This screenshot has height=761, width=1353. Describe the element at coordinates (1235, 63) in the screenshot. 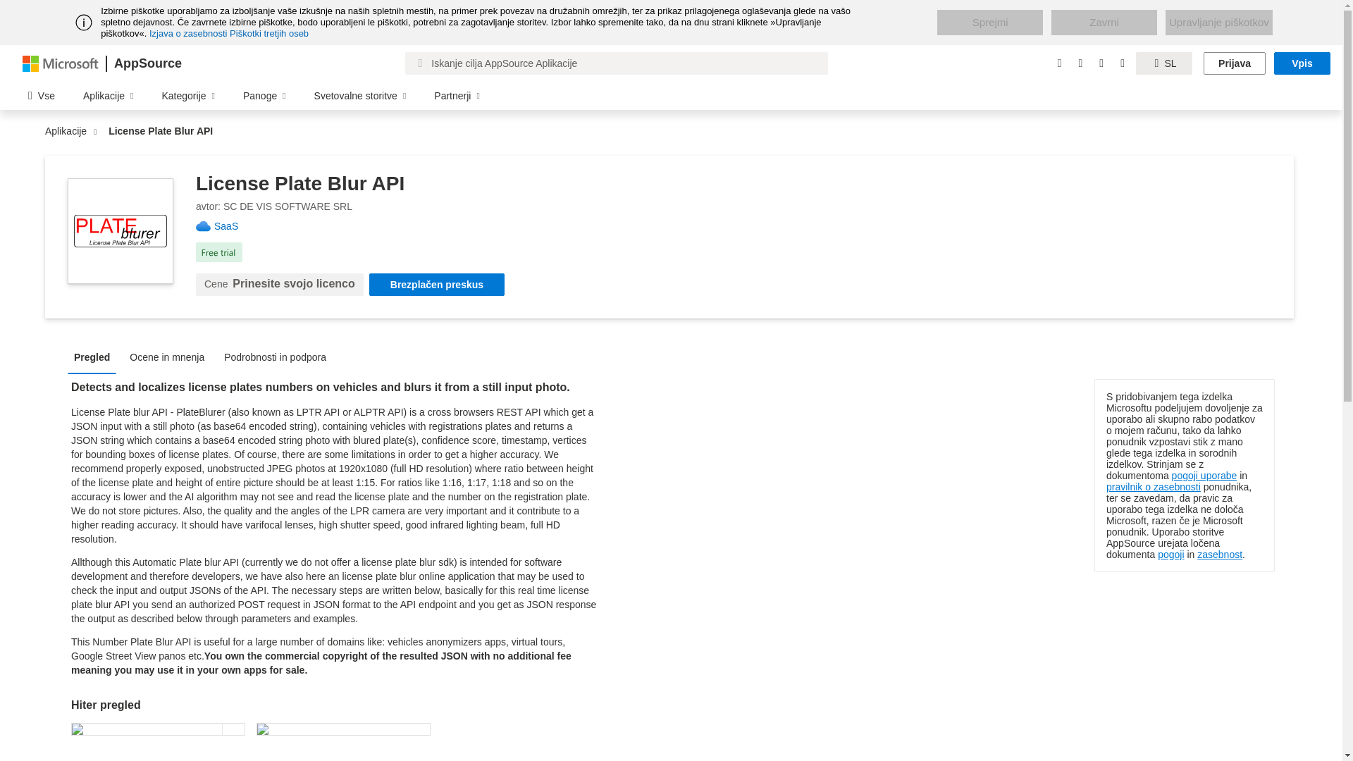

I see `Prijava` at that location.